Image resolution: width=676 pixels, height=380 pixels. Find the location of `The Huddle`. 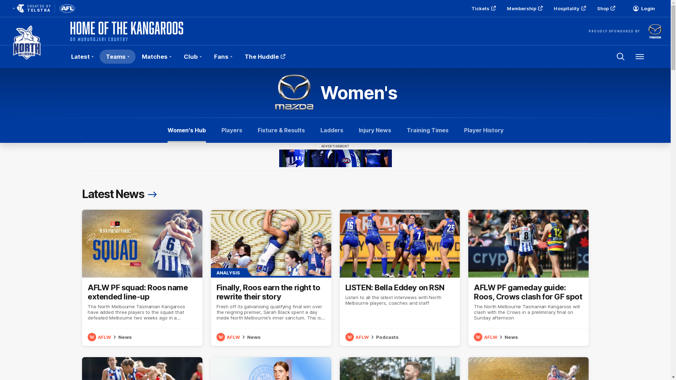

The Huddle is located at coordinates (264, 57).